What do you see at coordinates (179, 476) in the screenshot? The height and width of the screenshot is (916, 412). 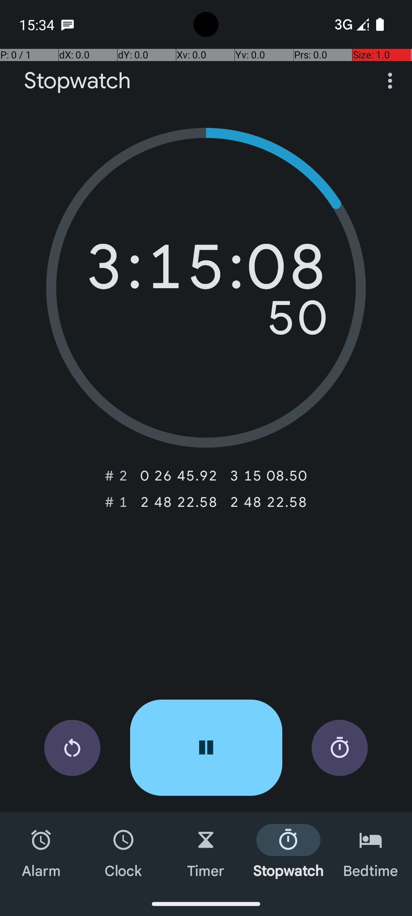 I see `0‎ 26‎ 45.92` at bounding box center [179, 476].